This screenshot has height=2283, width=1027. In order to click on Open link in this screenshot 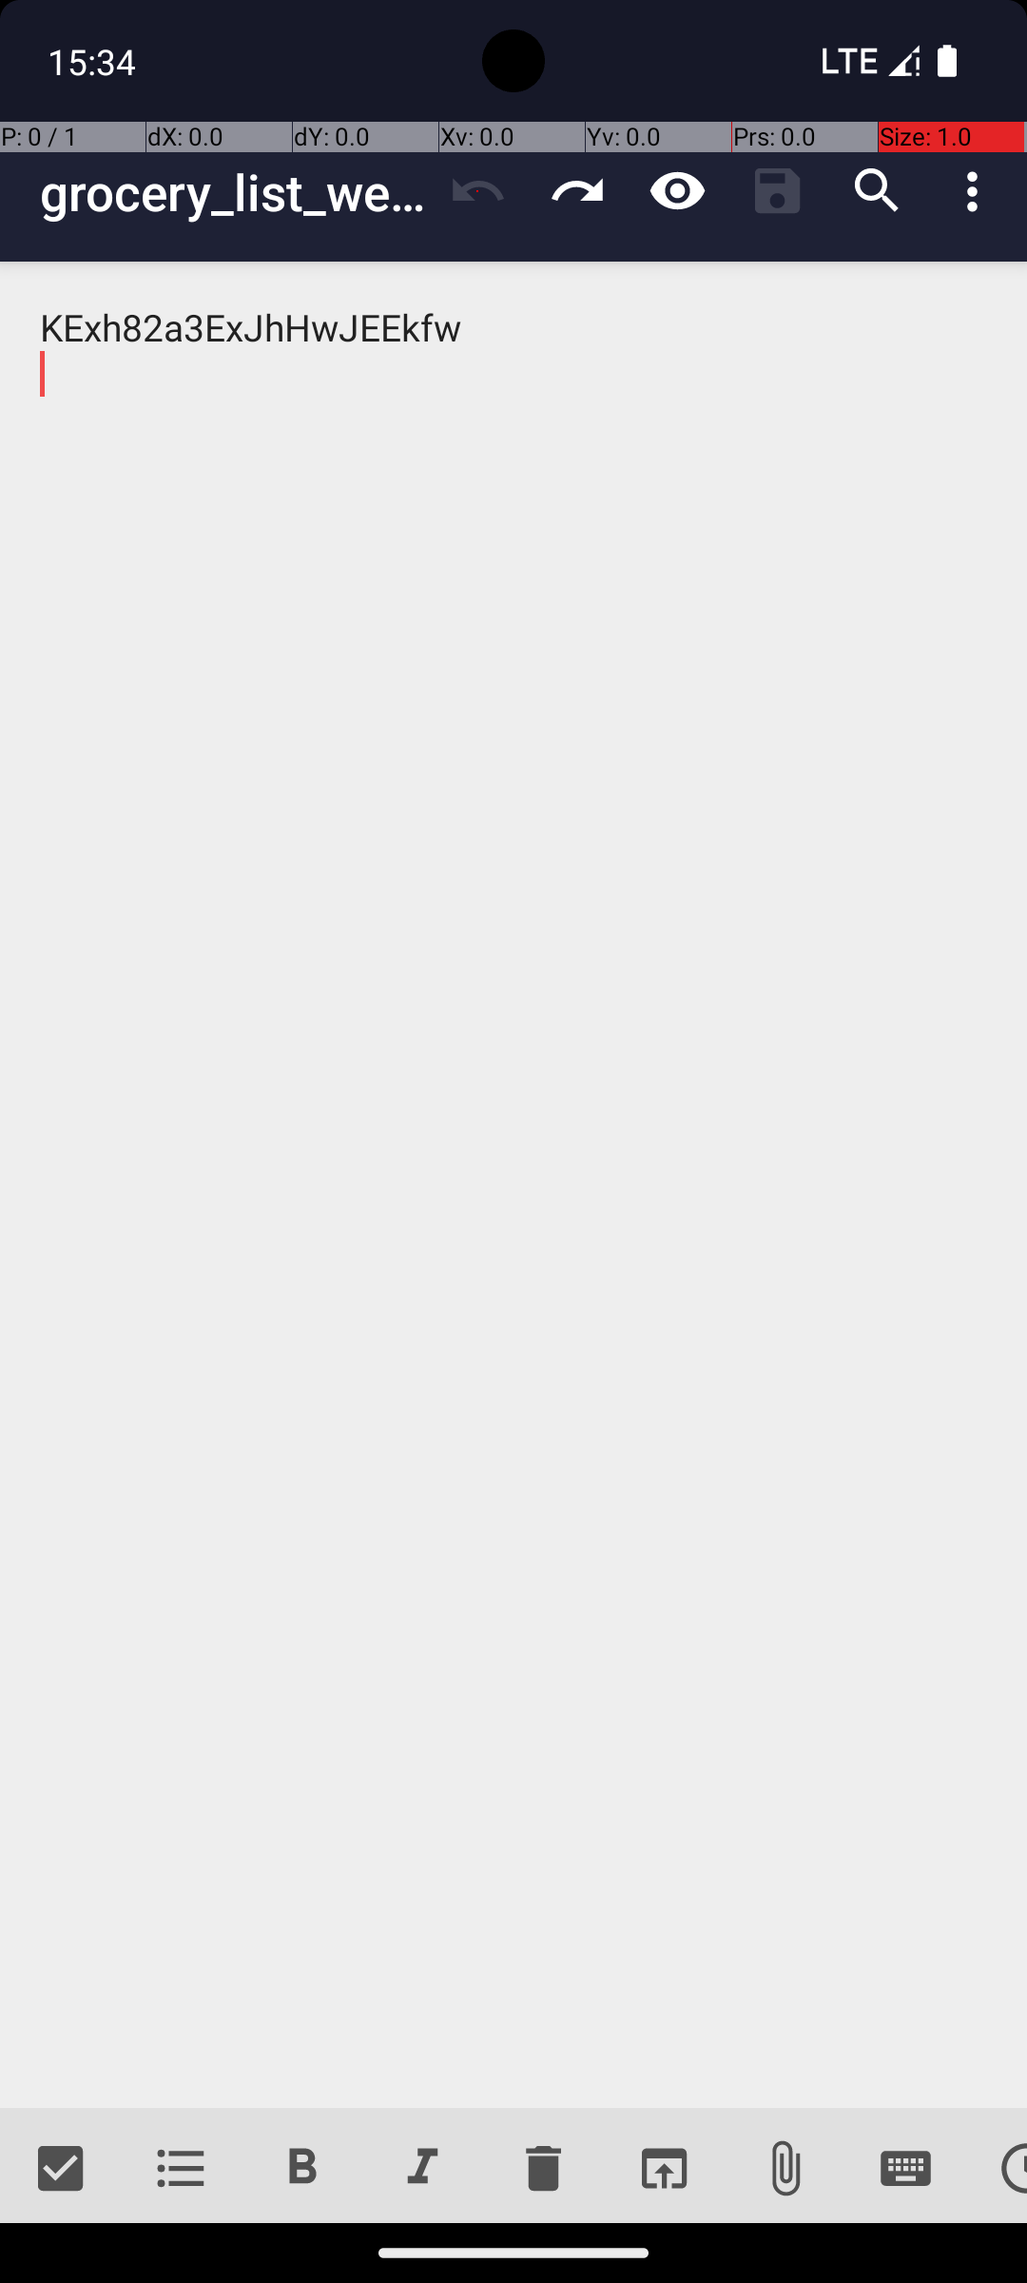, I will do `click(664, 2169)`.